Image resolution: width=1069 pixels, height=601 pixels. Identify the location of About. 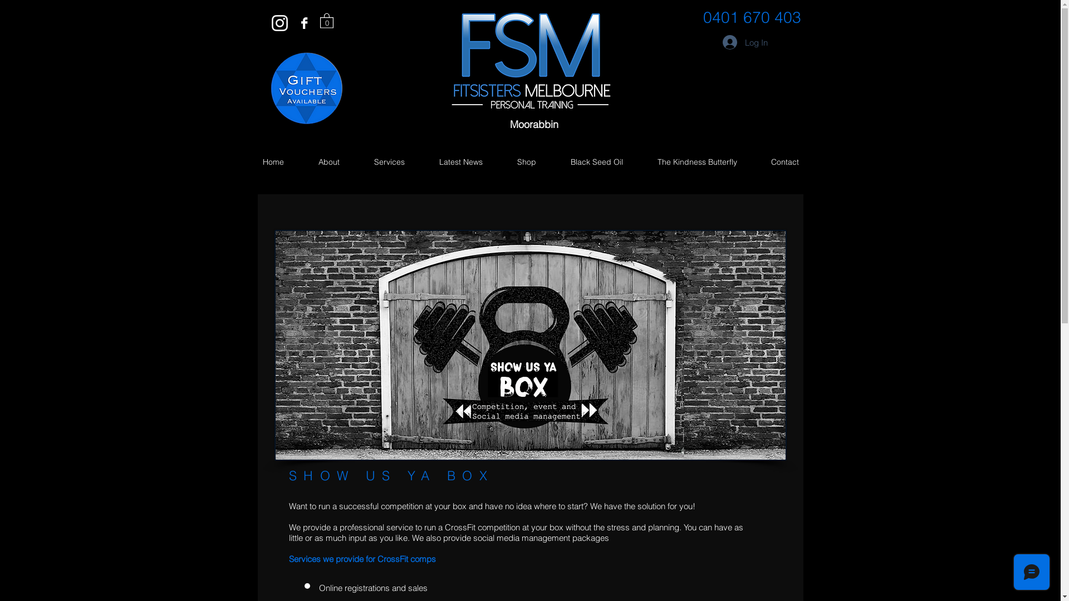
(328, 162).